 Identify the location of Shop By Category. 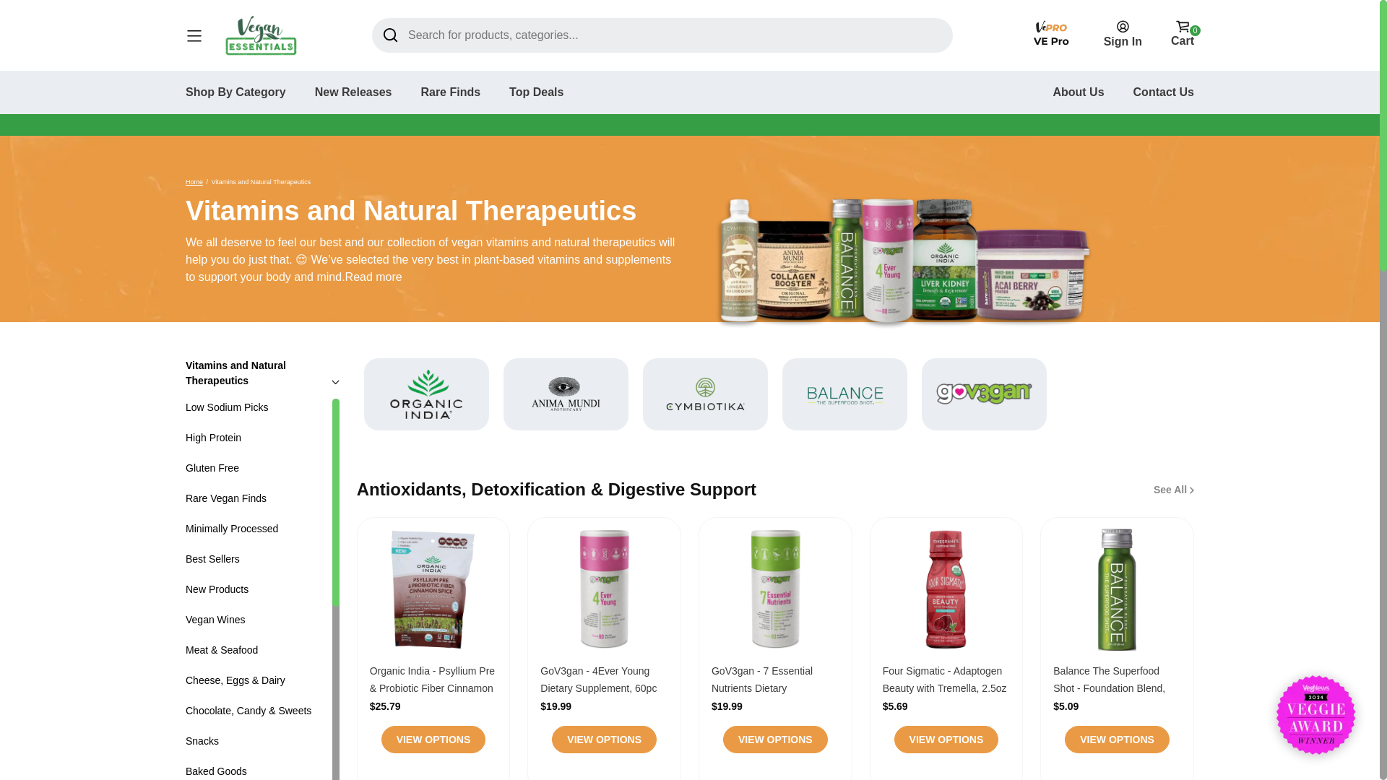
(236, 92).